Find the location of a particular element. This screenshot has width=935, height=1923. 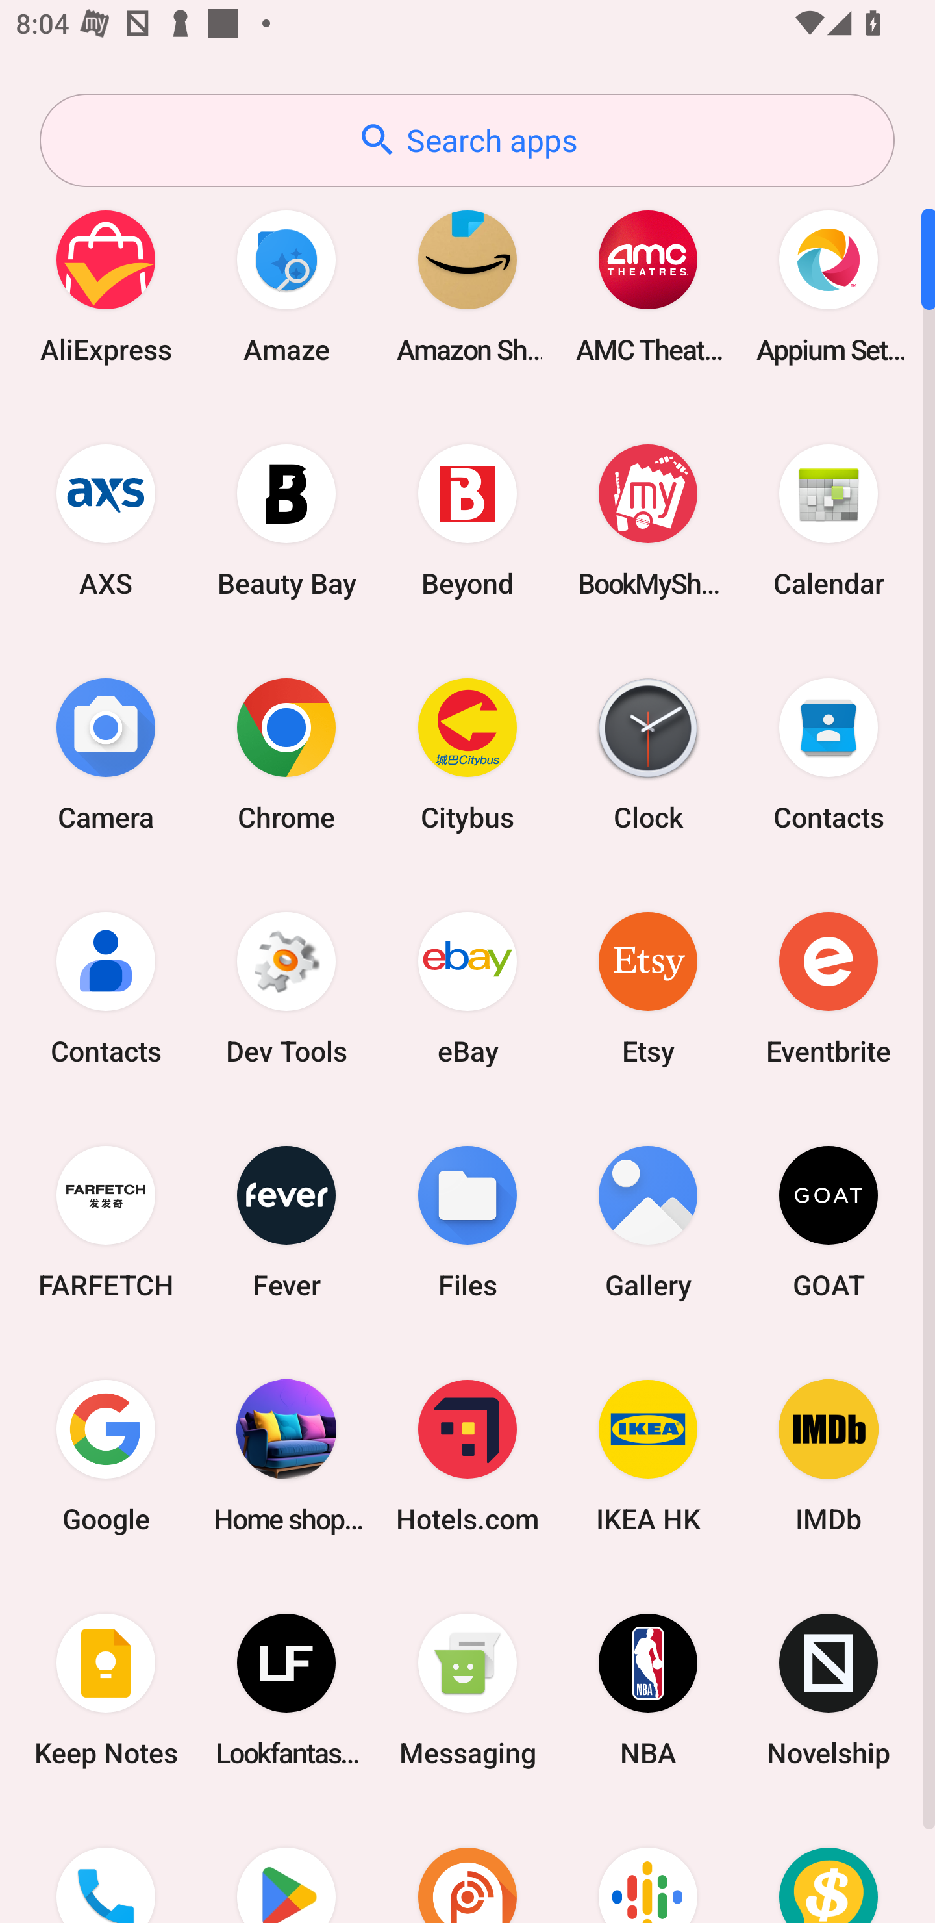

Chrome is located at coordinates (286, 754).